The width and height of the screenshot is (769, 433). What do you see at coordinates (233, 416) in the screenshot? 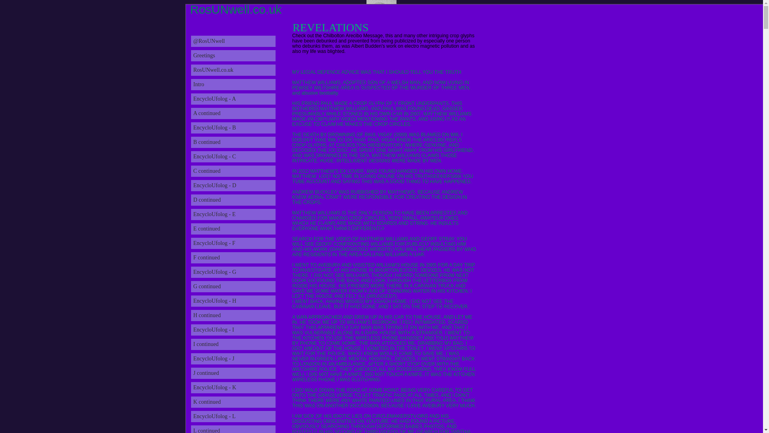
I see `EncycloUfolog - L` at bounding box center [233, 416].